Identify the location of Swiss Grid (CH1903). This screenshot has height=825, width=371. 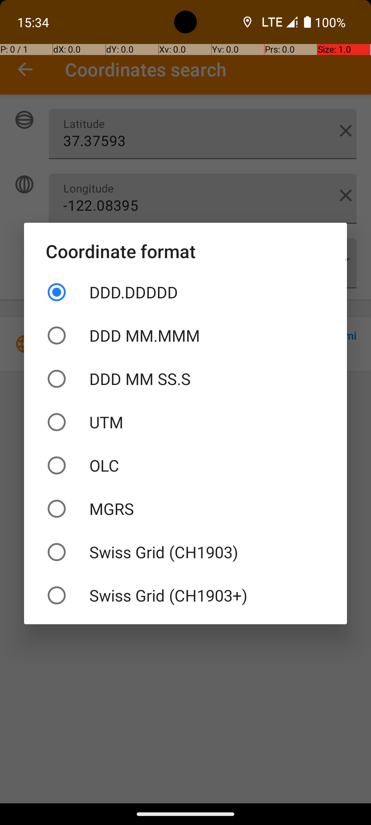
(185, 552).